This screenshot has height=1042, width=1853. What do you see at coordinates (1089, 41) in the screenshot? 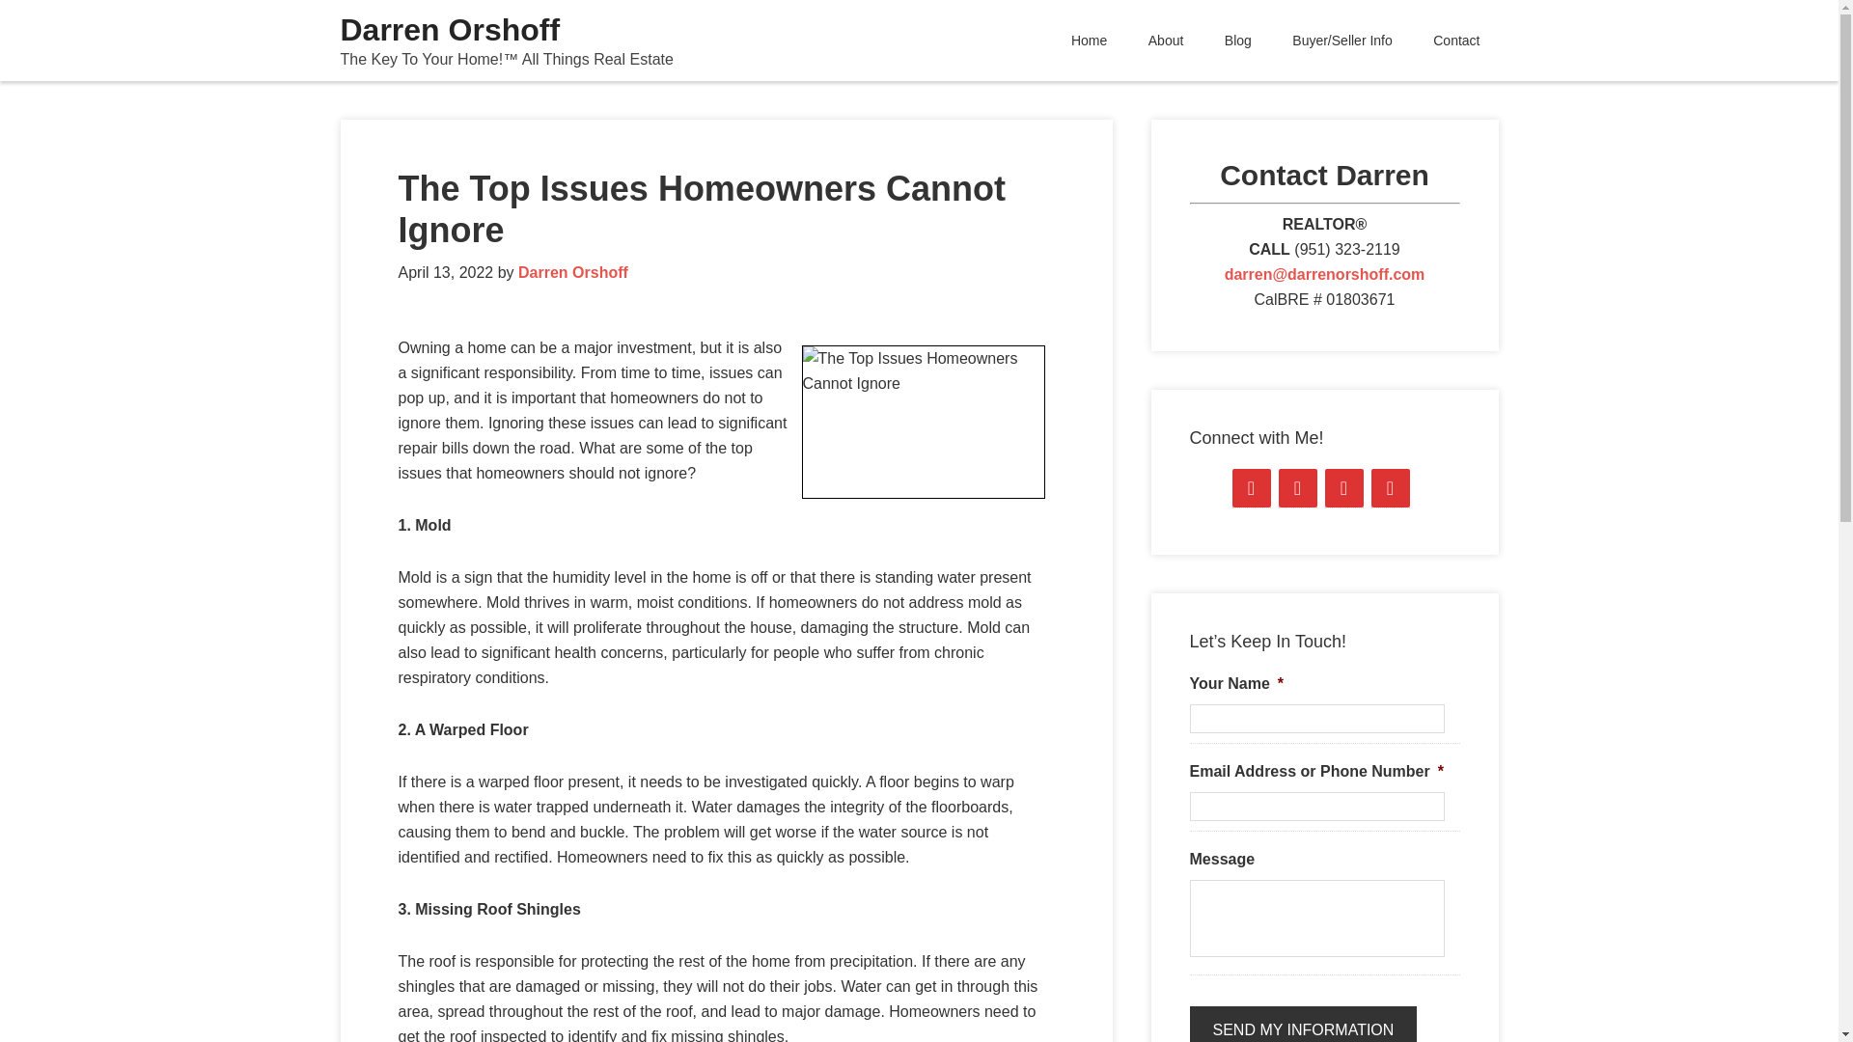
I see `Home` at bounding box center [1089, 41].